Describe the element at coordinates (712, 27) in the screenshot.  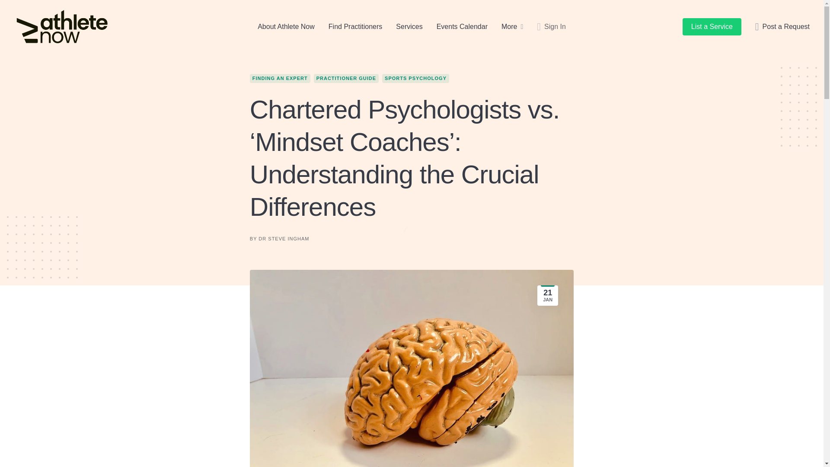
I see `List a Service` at that location.